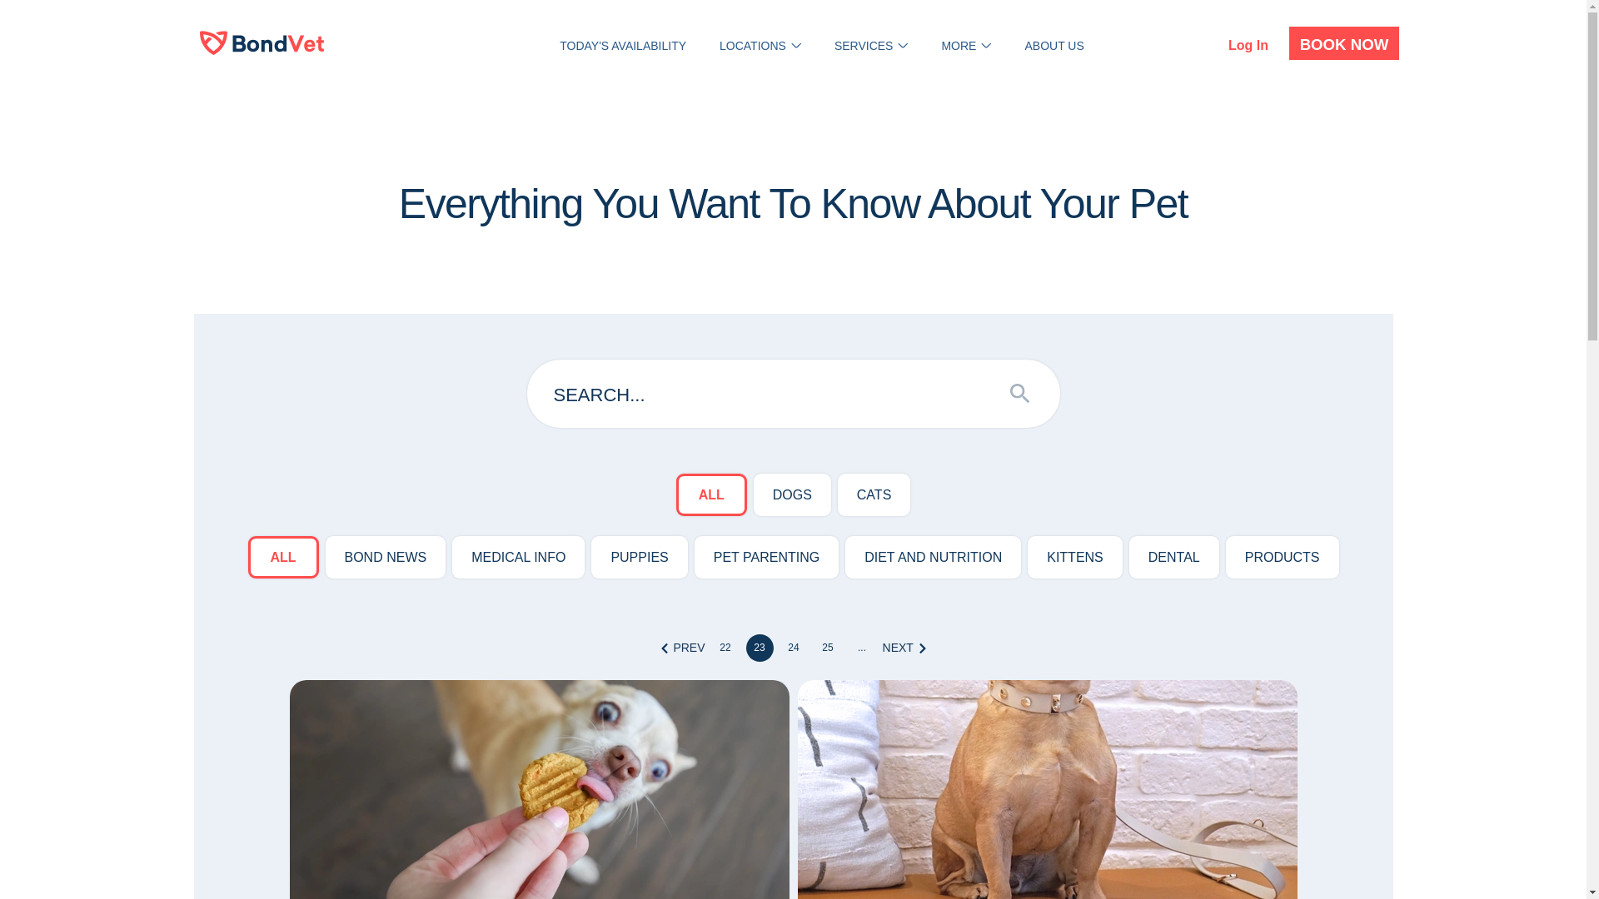 The height and width of the screenshot is (899, 1599). I want to click on ALL, so click(711, 494).